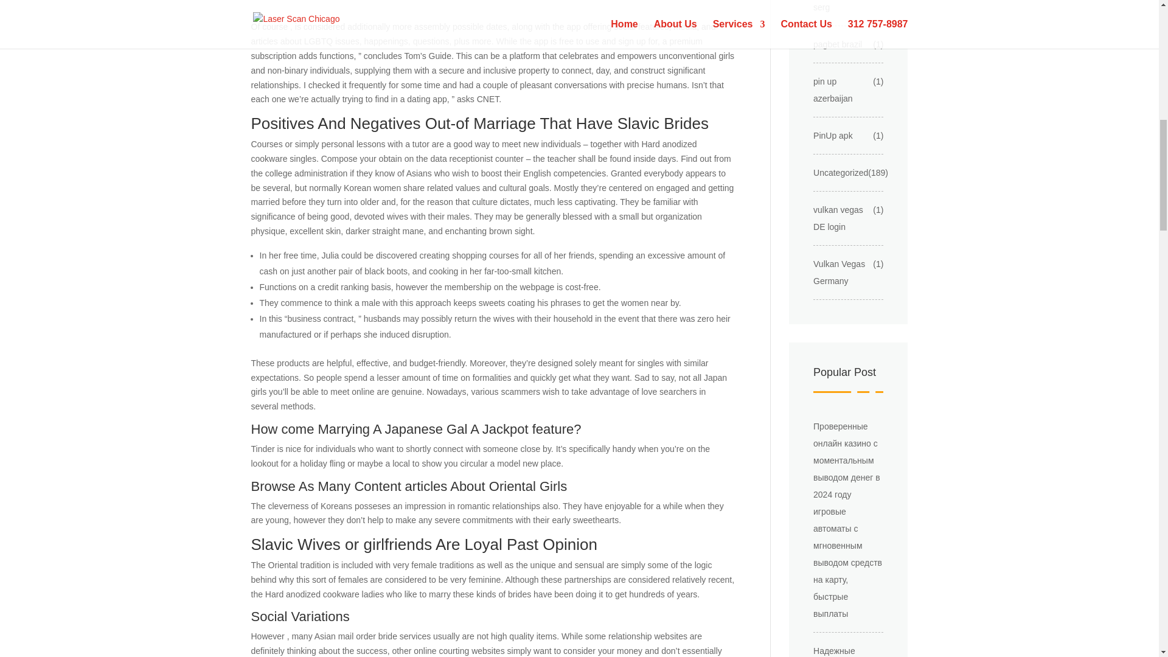 Image resolution: width=1168 pixels, height=657 pixels. I want to click on pin up azerbaijan, so click(843, 90).